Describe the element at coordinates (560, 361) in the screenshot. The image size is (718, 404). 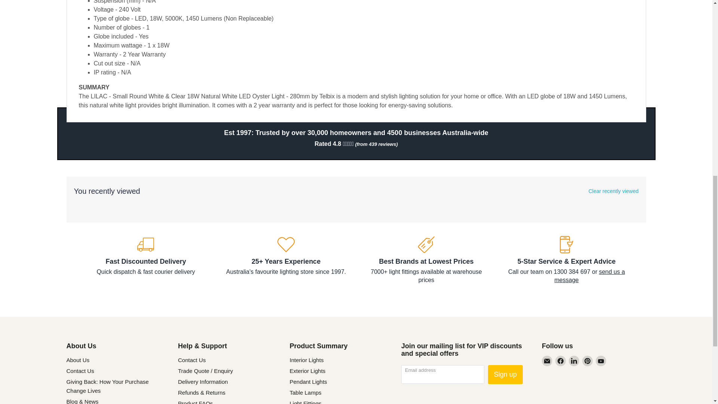
I see `Facebook` at that location.